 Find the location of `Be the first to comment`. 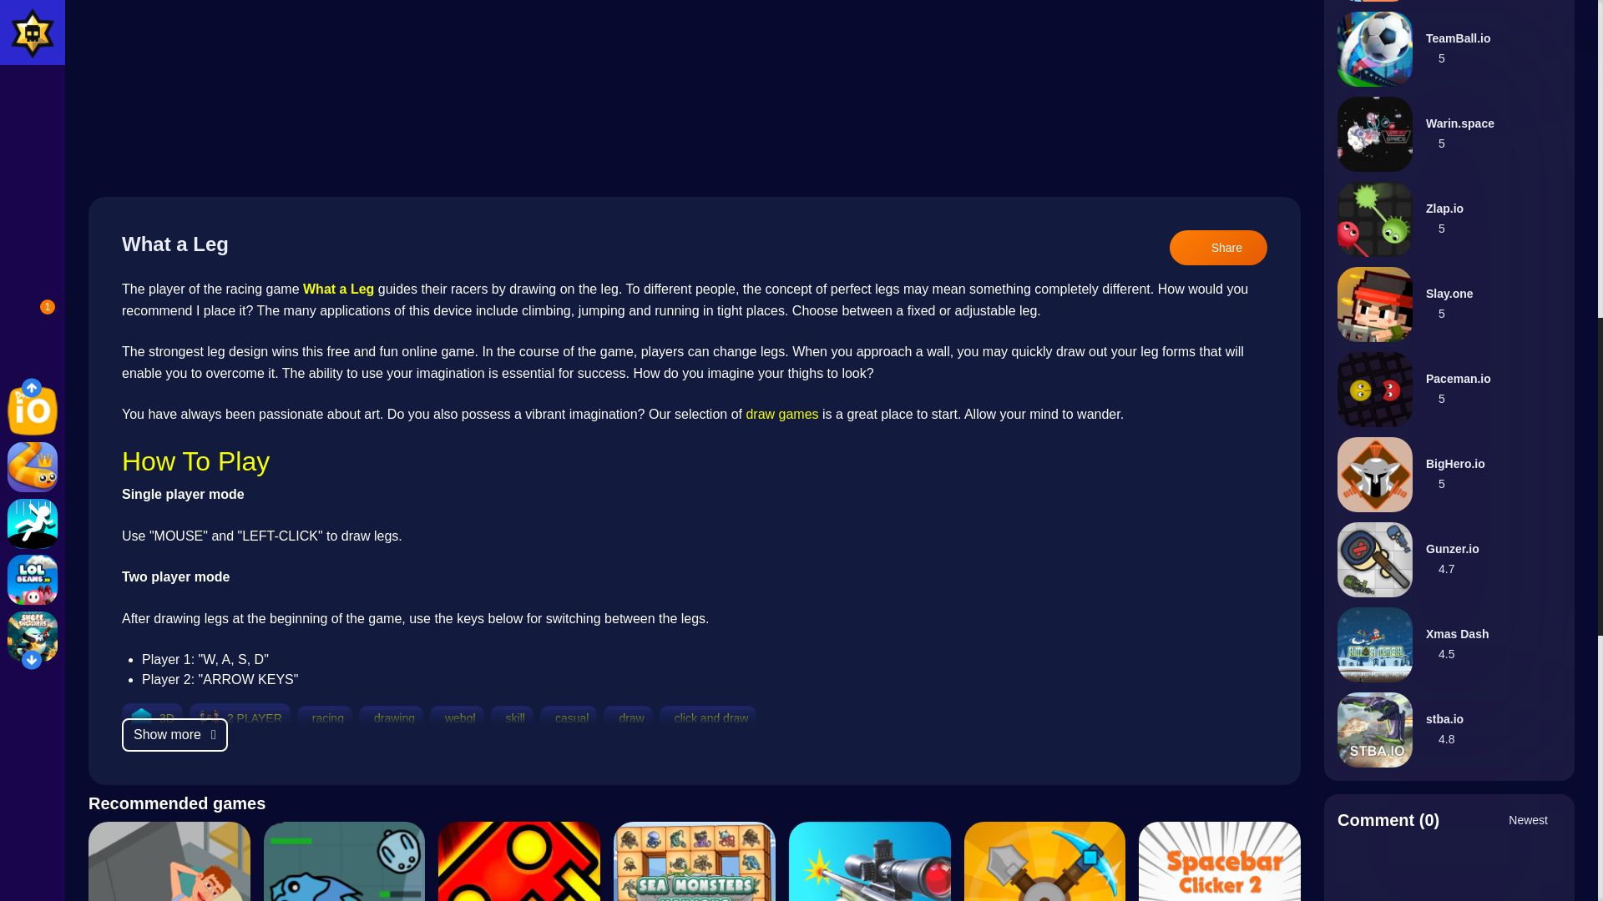

Be the first to comment is located at coordinates (1453, 873).